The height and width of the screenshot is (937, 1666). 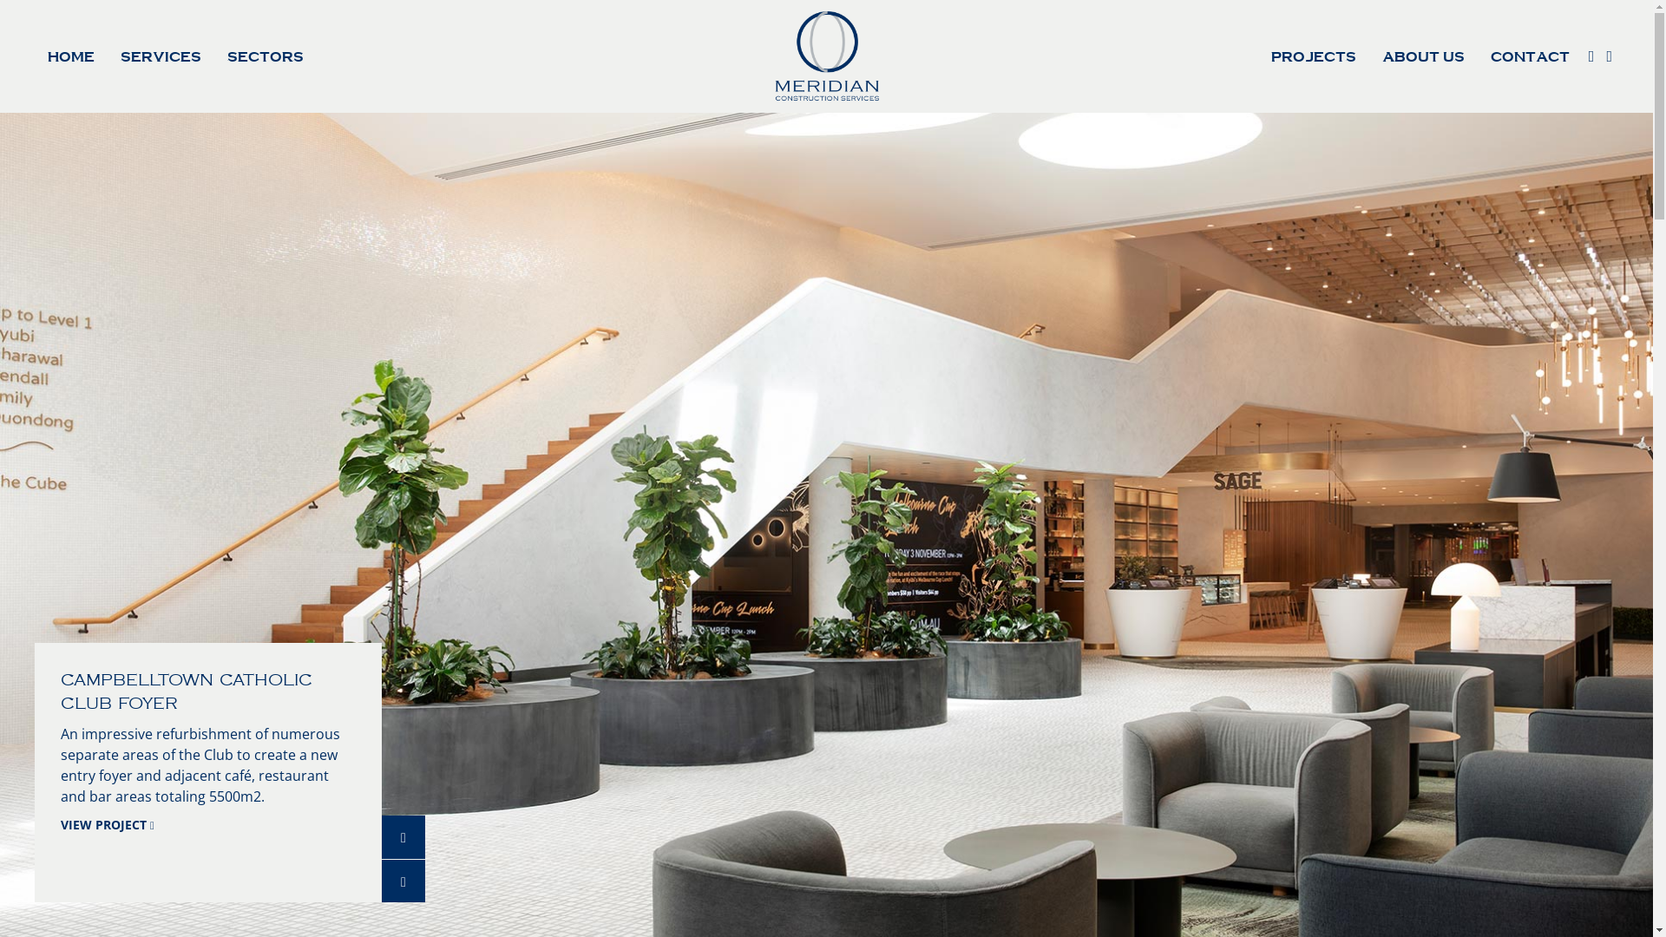 I want to click on SERVICES, so click(x=161, y=57).